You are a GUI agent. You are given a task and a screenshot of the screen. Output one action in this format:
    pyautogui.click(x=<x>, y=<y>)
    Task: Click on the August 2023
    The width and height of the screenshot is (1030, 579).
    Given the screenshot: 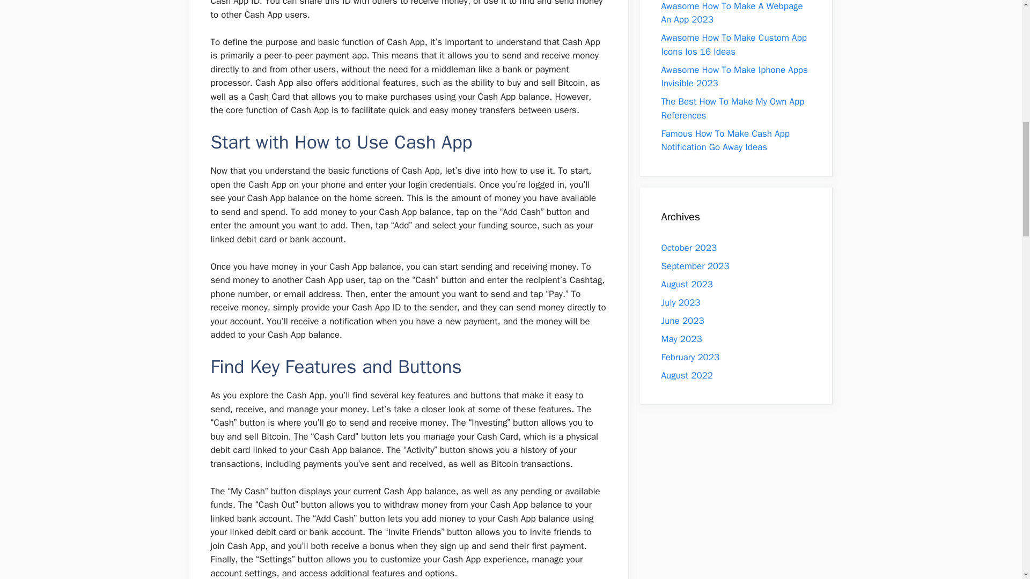 What is the action you would take?
    pyautogui.click(x=687, y=284)
    